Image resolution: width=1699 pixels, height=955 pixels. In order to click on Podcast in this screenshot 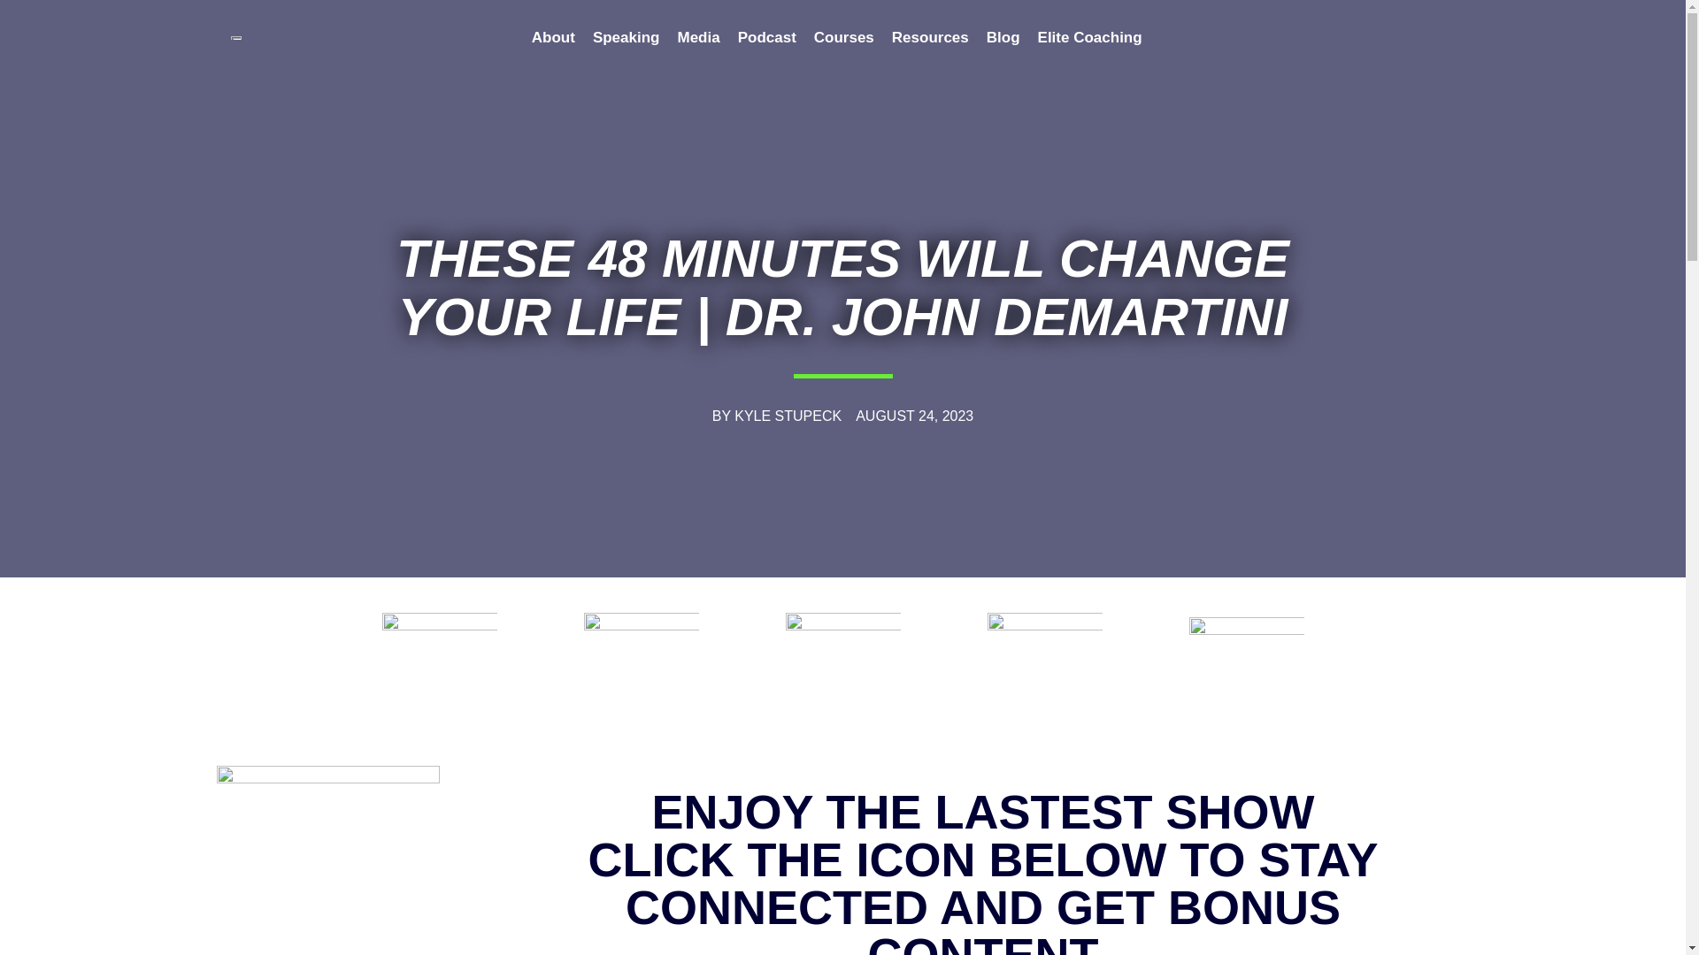, I will do `click(766, 36)`.